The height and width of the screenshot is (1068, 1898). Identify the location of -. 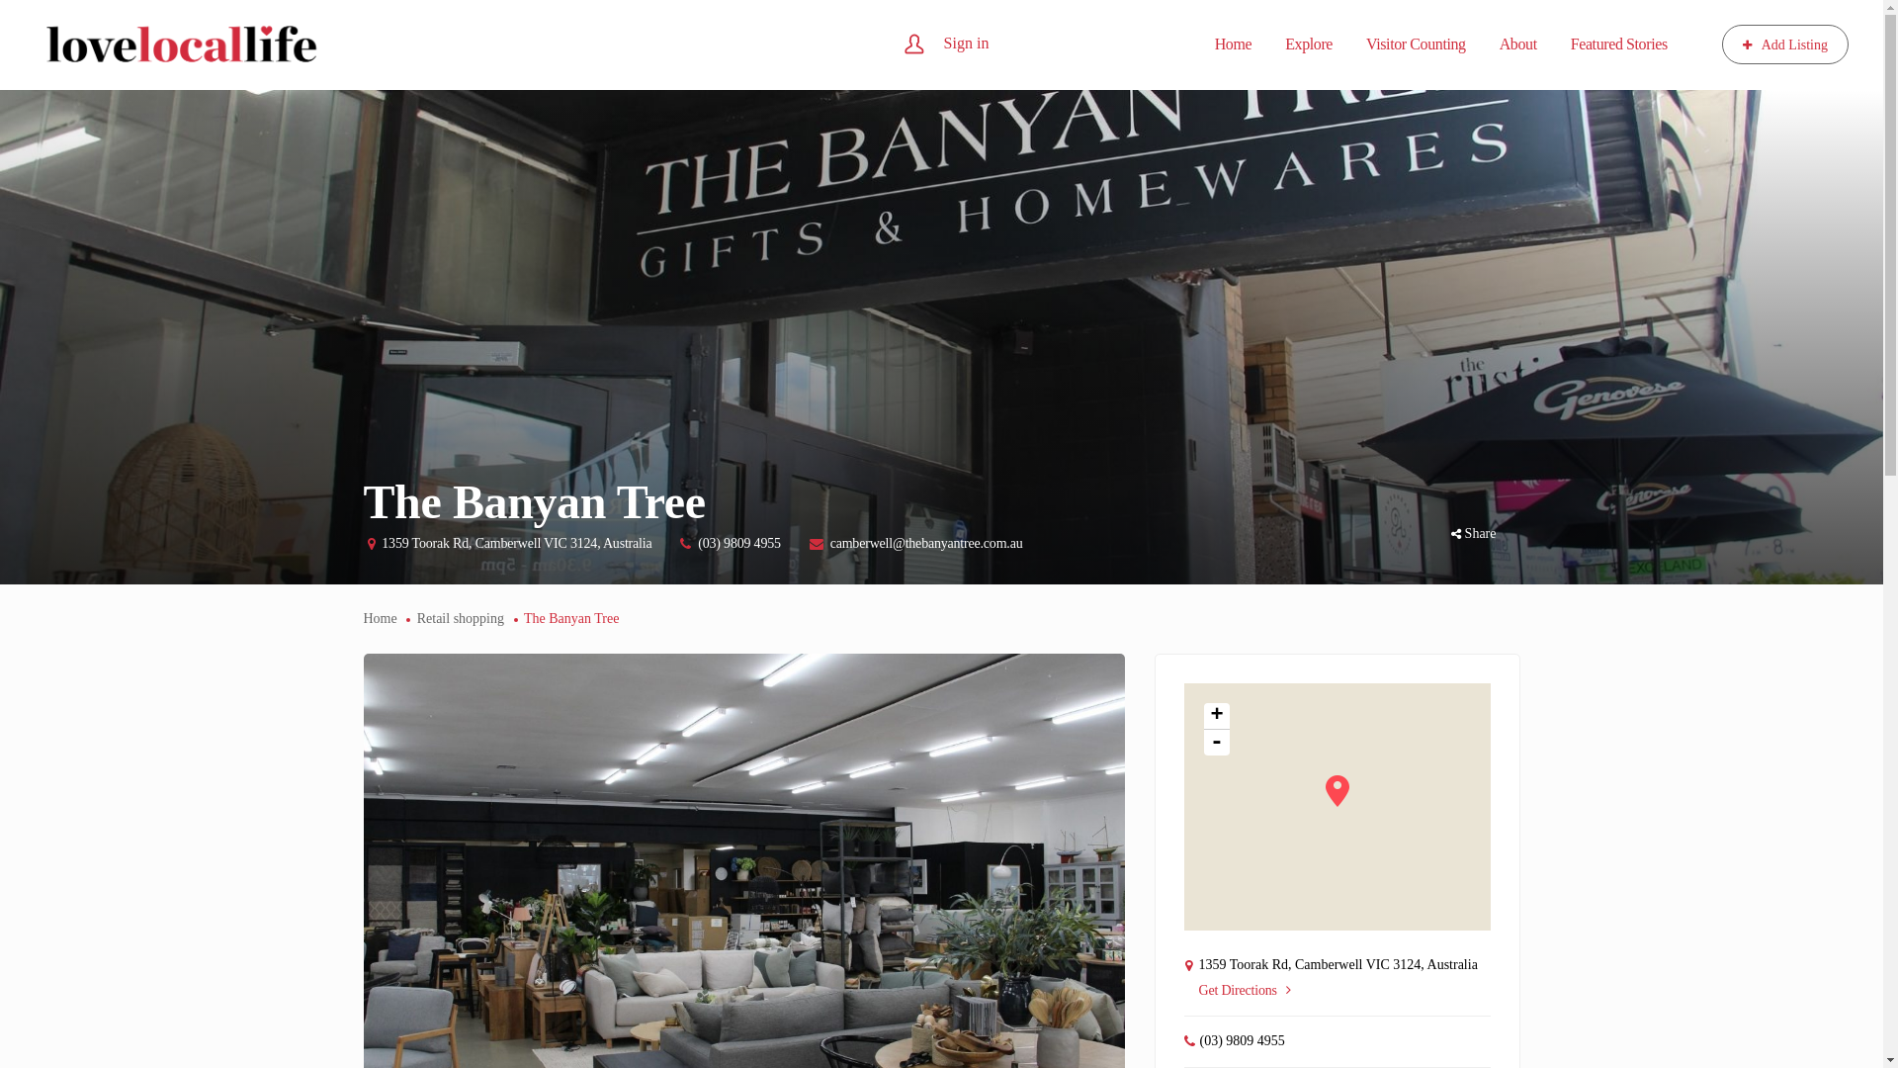
(1217, 743).